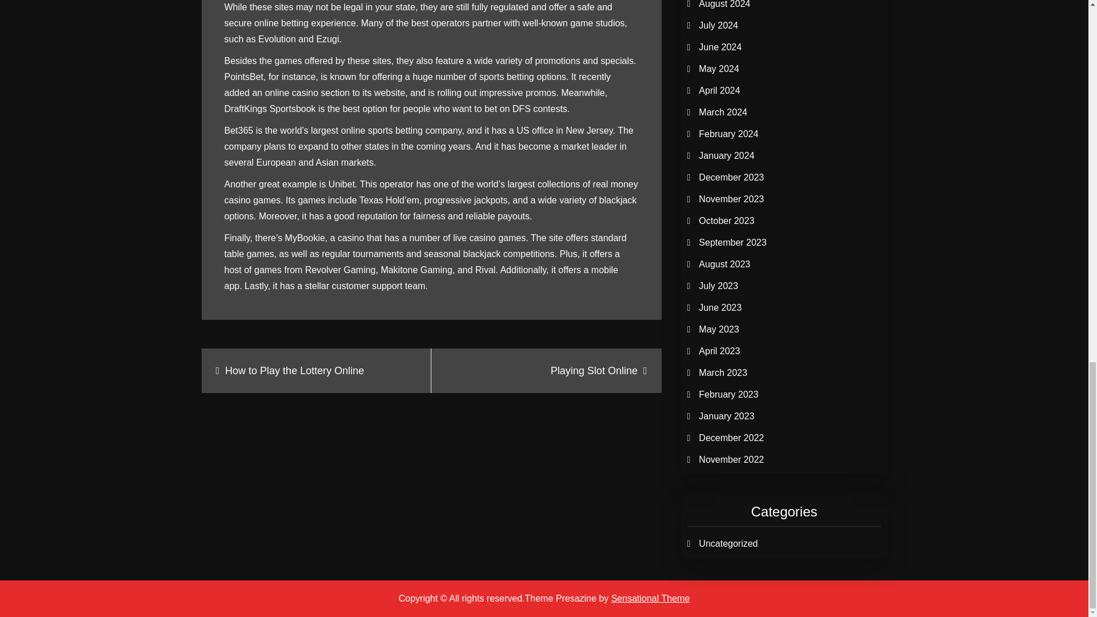  What do you see at coordinates (727, 221) in the screenshot?
I see `October 2023` at bounding box center [727, 221].